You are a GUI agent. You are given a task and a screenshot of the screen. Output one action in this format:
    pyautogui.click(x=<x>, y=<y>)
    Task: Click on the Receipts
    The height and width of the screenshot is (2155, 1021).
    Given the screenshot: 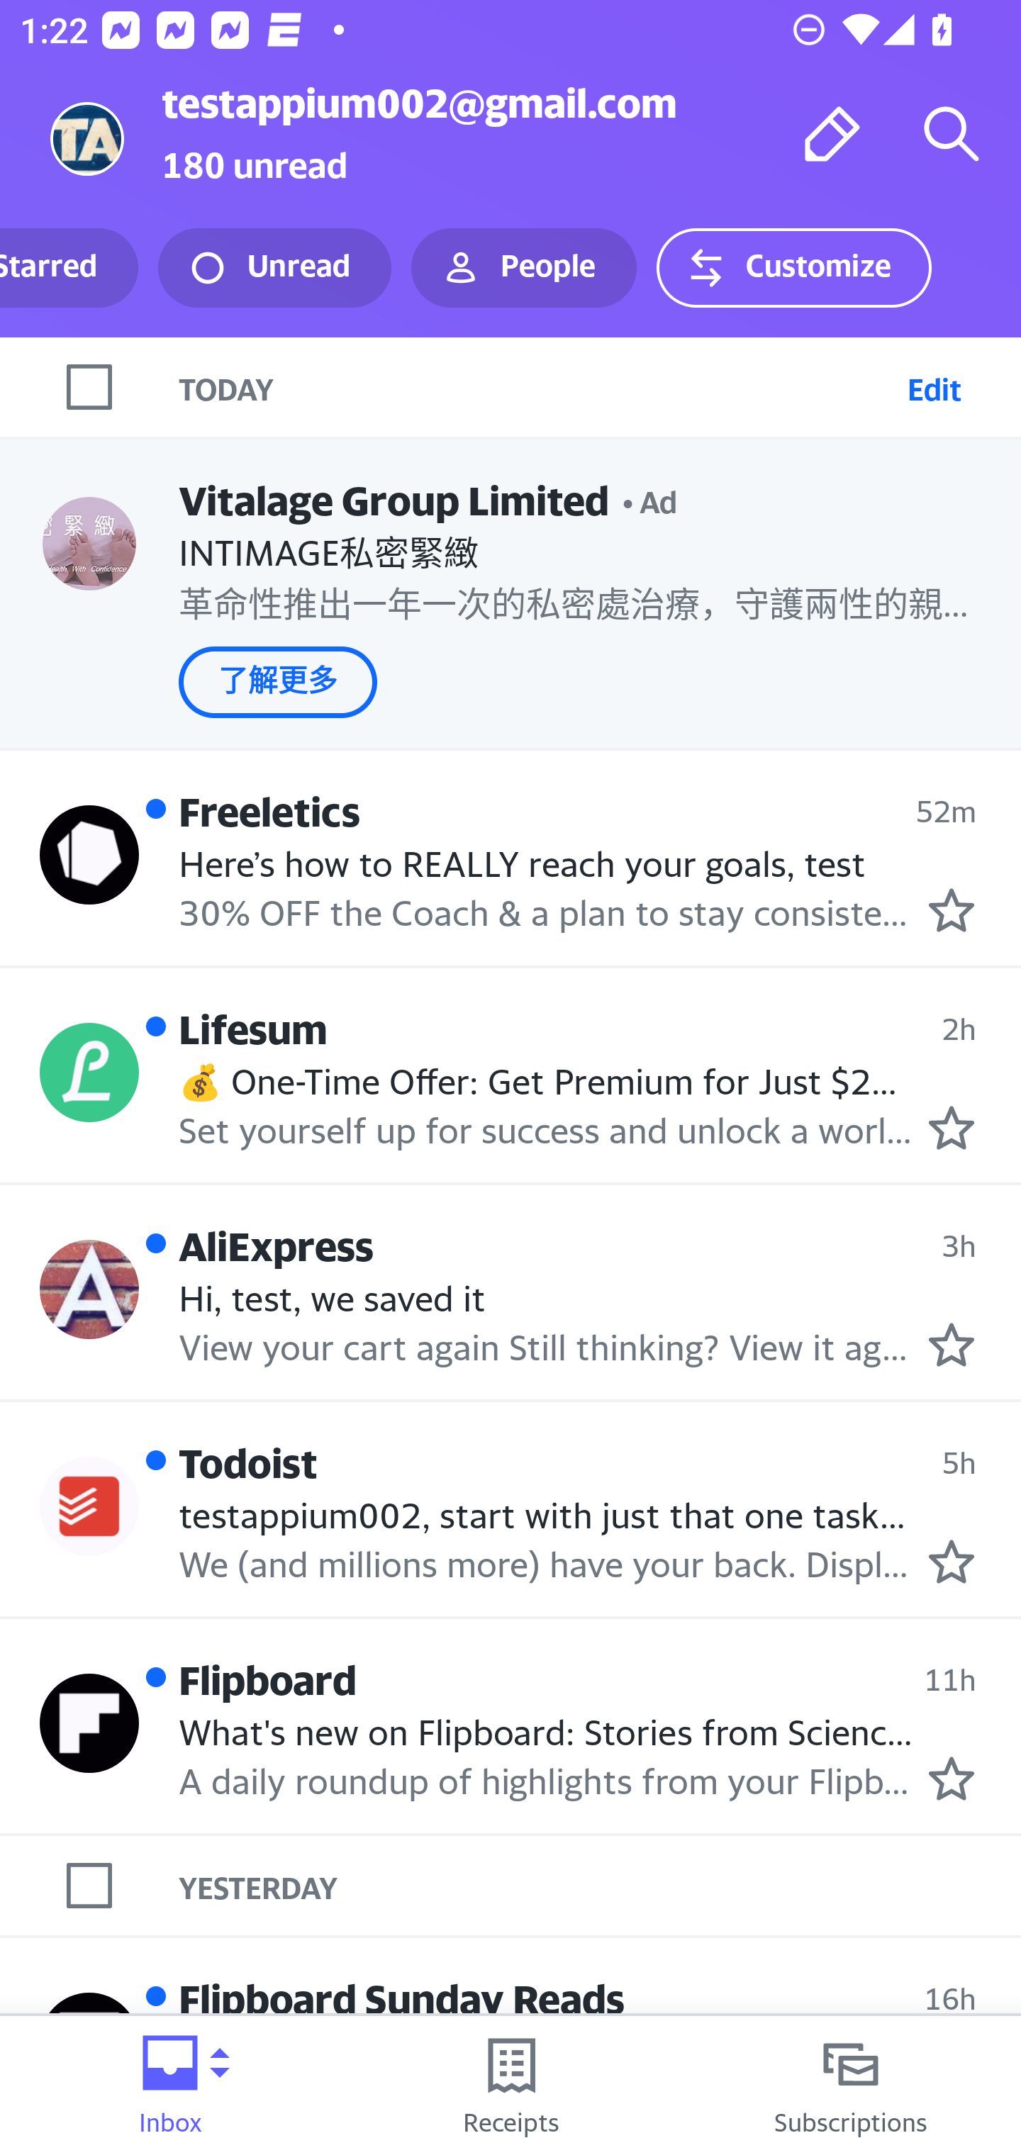 What is the action you would take?
    pyautogui.click(x=510, y=2086)
    